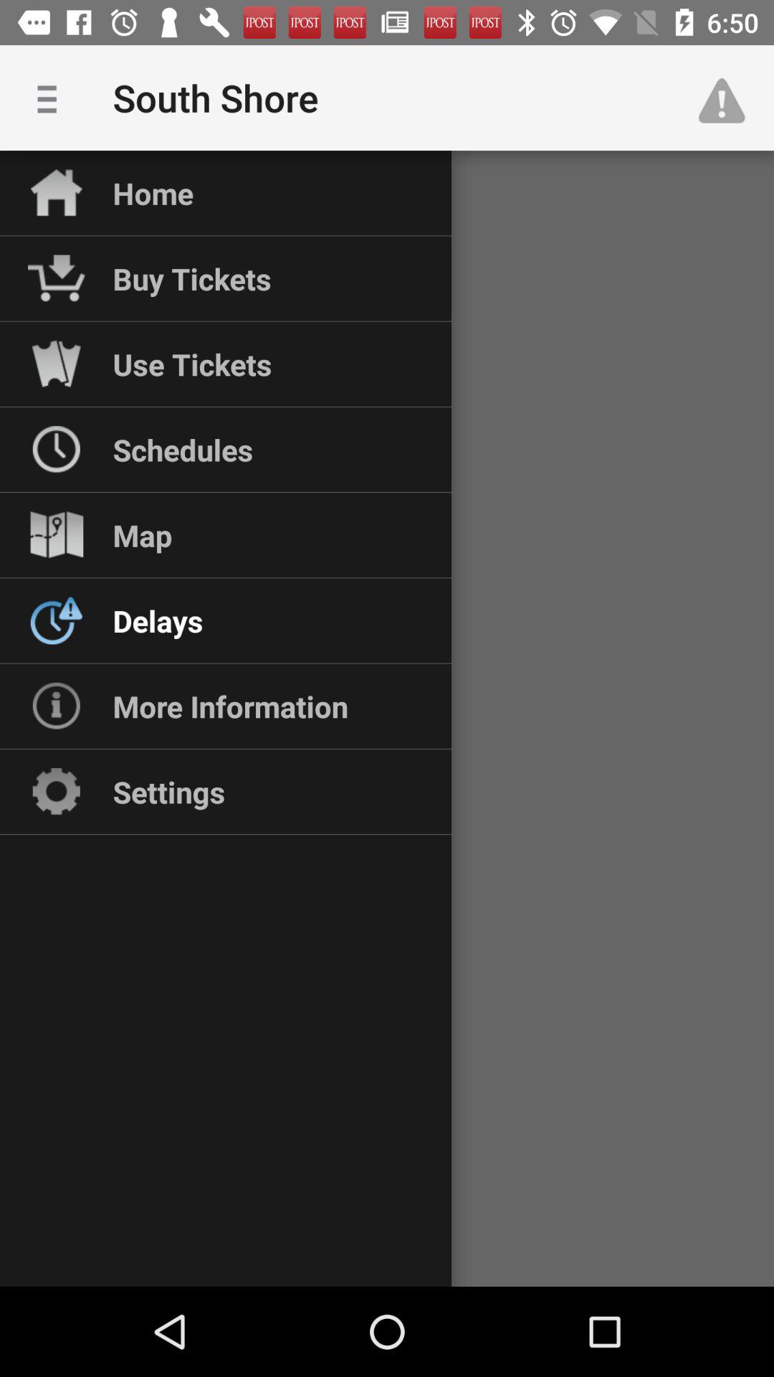 The width and height of the screenshot is (774, 1377). Describe the element at coordinates (169, 792) in the screenshot. I see `jump until settings` at that location.